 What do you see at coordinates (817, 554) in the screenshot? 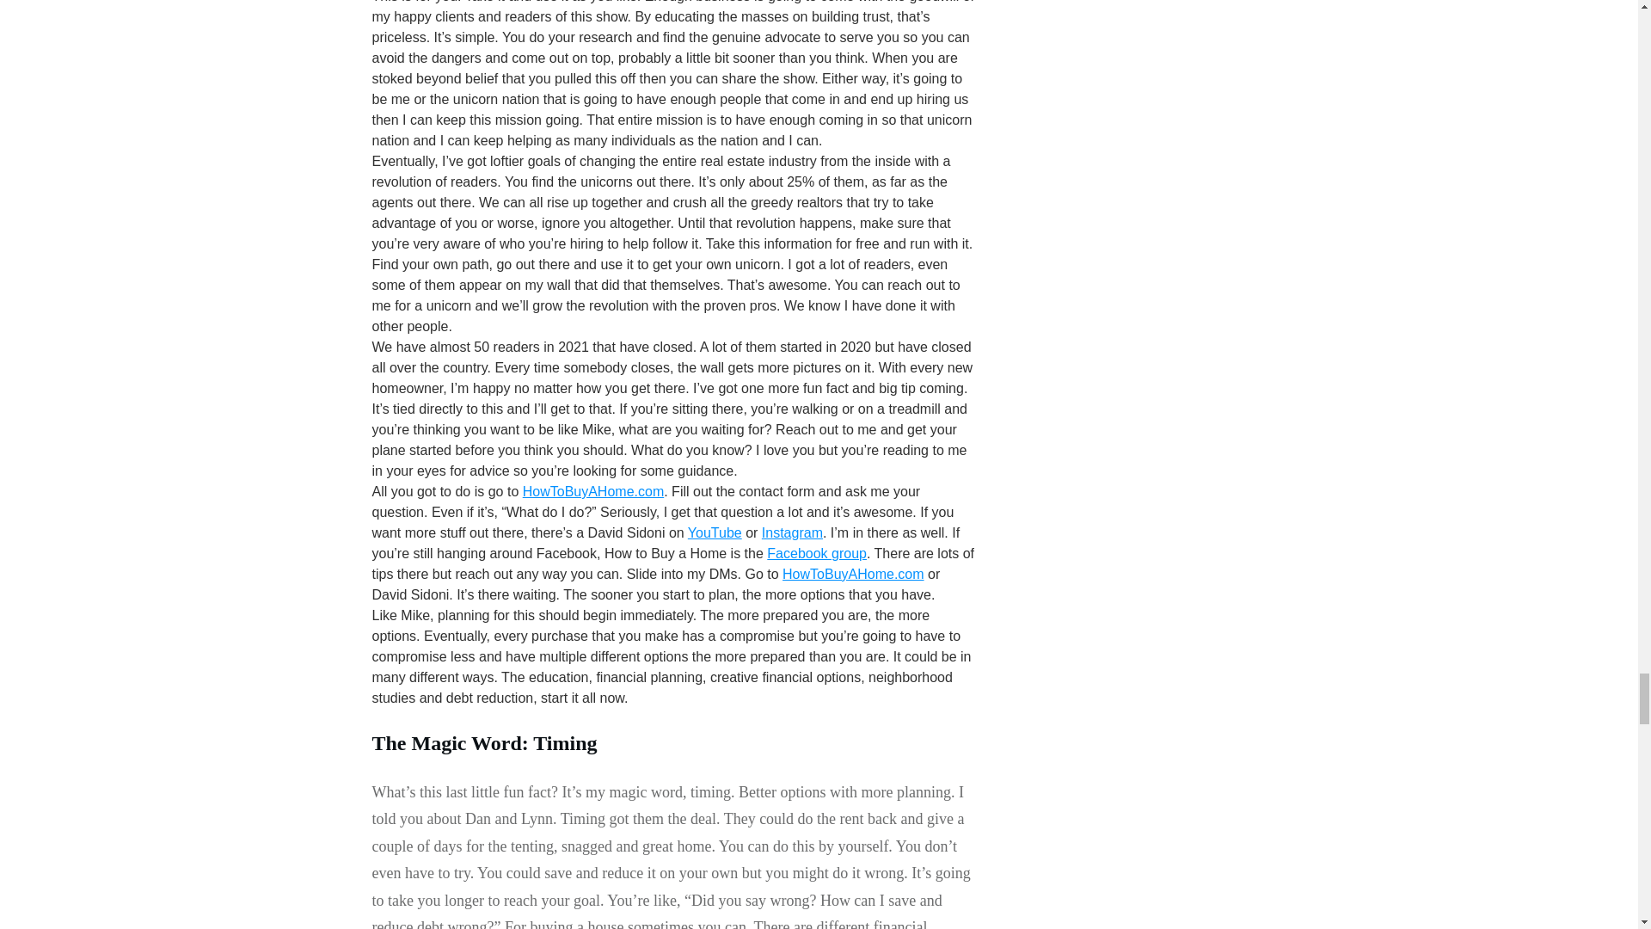
I see `Facebook group` at bounding box center [817, 554].